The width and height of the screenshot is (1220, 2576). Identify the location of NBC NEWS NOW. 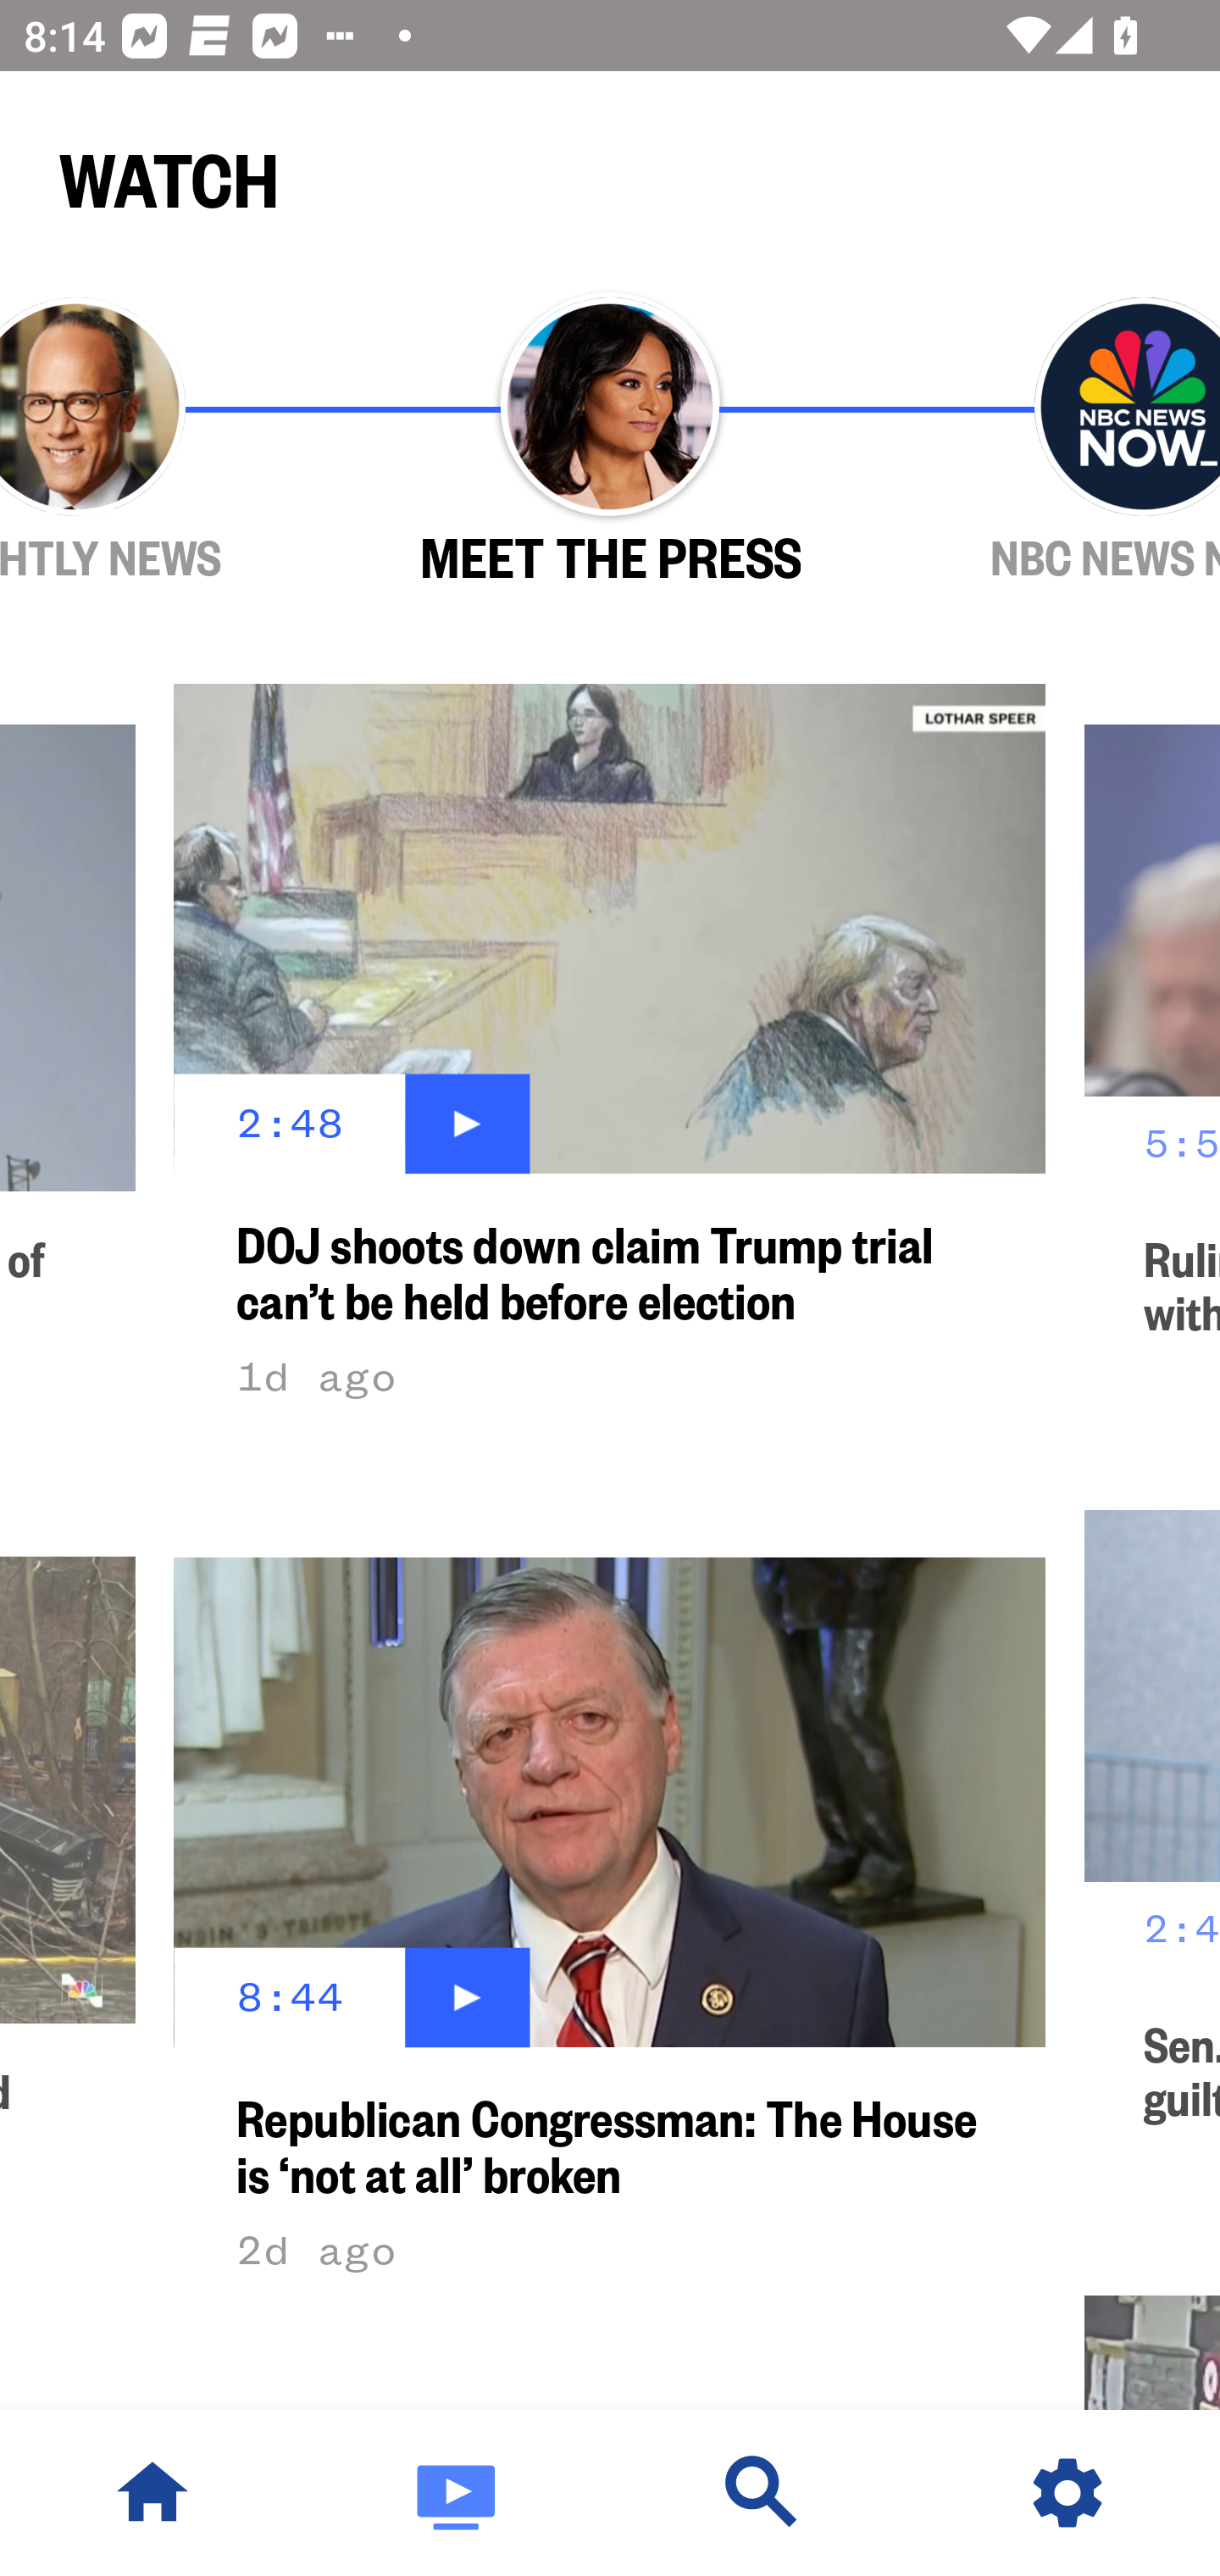
(1049, 441).